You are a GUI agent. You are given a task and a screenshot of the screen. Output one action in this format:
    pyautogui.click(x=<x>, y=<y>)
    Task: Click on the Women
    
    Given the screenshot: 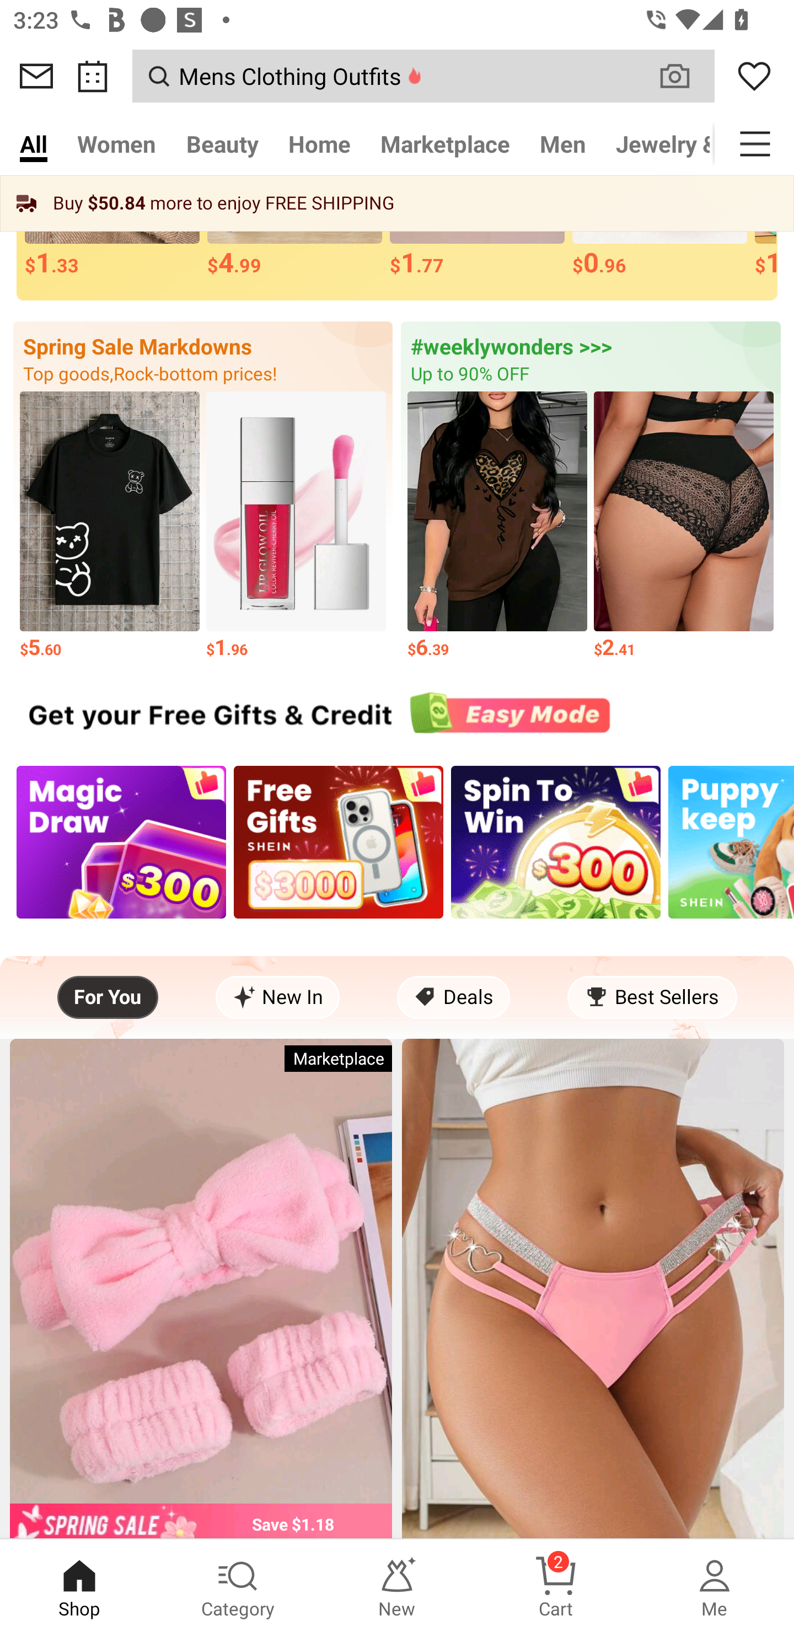 What is the action you would take?
    pyautogui.click(x=117, y=143)
    